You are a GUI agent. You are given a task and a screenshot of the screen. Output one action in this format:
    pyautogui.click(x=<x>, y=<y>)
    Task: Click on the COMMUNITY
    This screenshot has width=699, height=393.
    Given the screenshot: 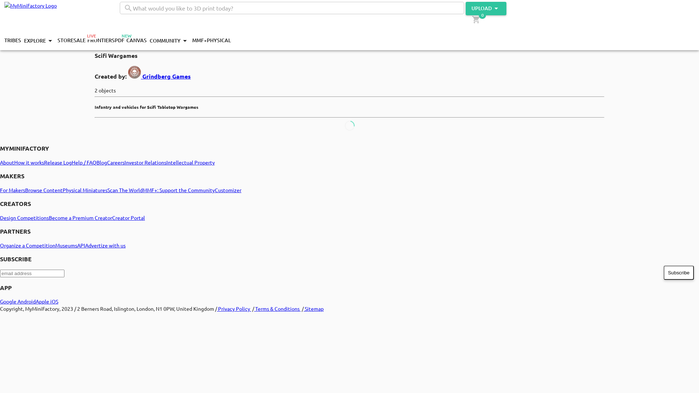 What is the action you would take?
    pyautogui.click(x=170, y=41)
    